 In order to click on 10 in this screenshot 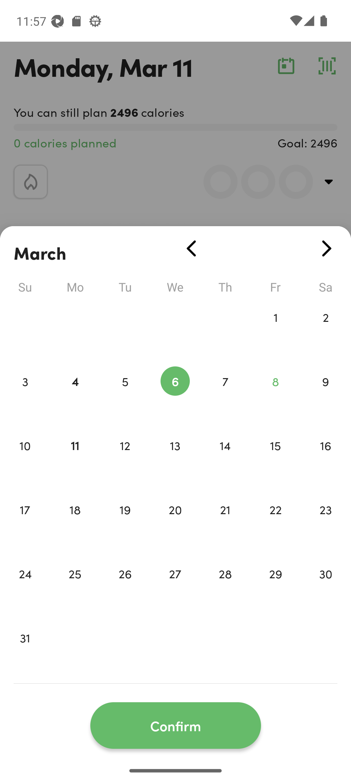, I will do `click(25, 459)`.